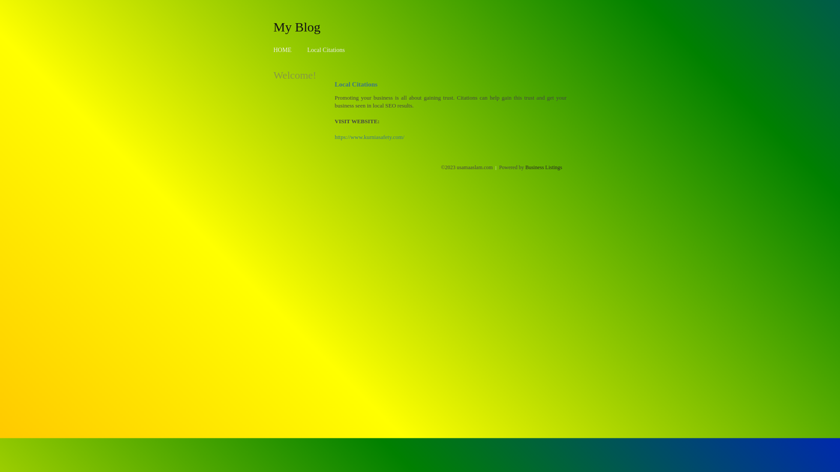 The image size is (840, 472). What do you see at coordinates (544, 167) in the screenshot?
I see `Business Listings` at bounding box center [544, 167].